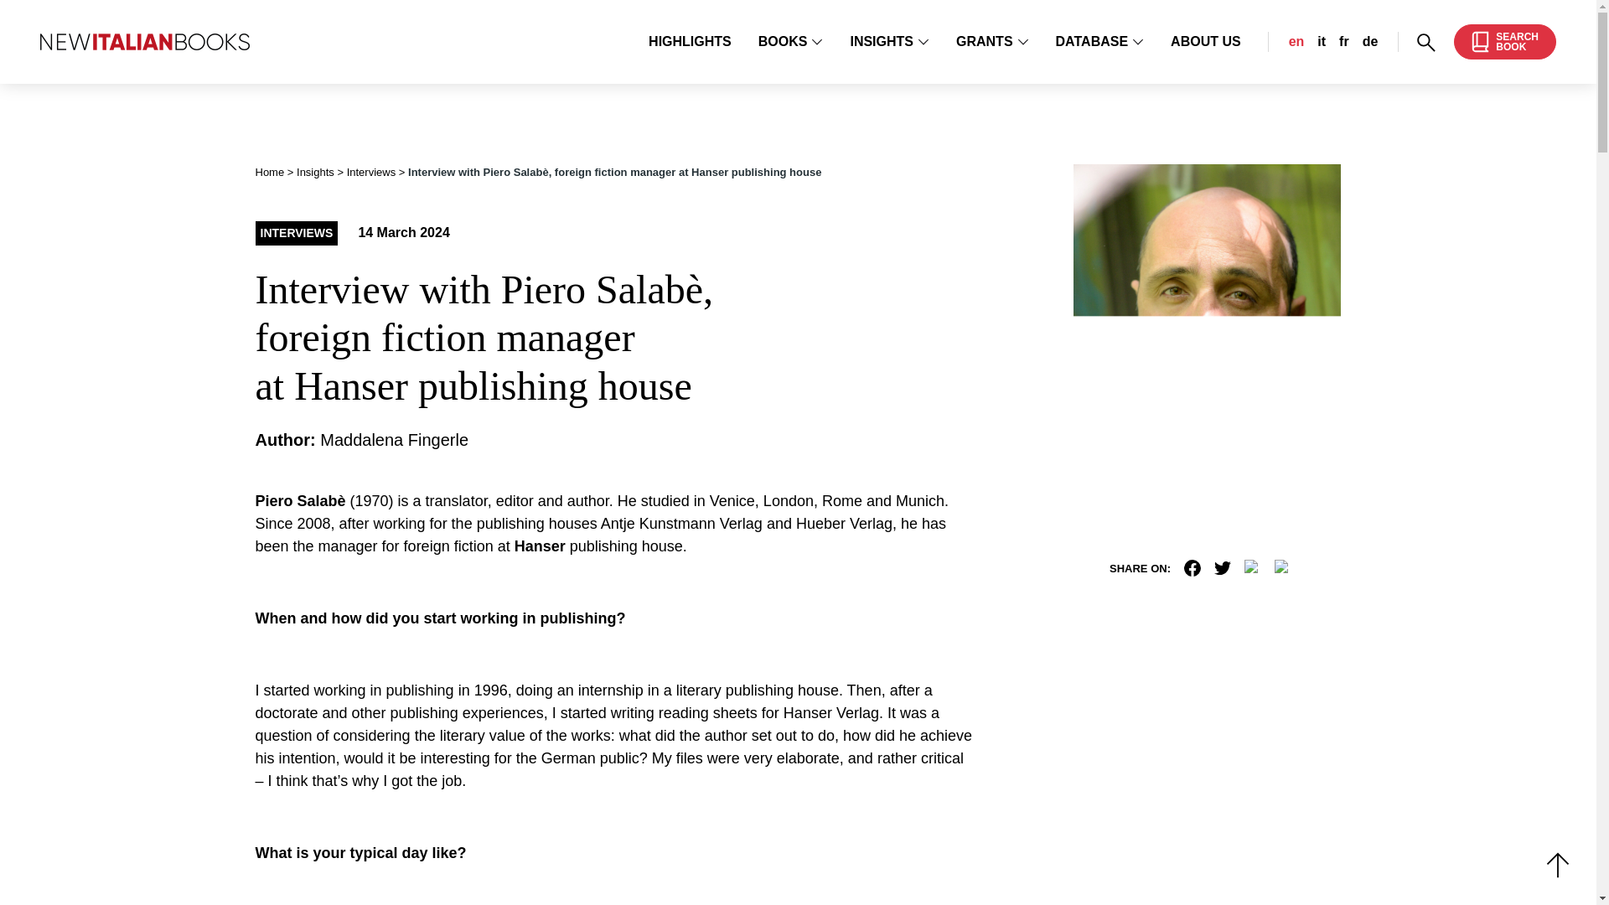  I want to click on Go to Interviews., so click(1192, 568).